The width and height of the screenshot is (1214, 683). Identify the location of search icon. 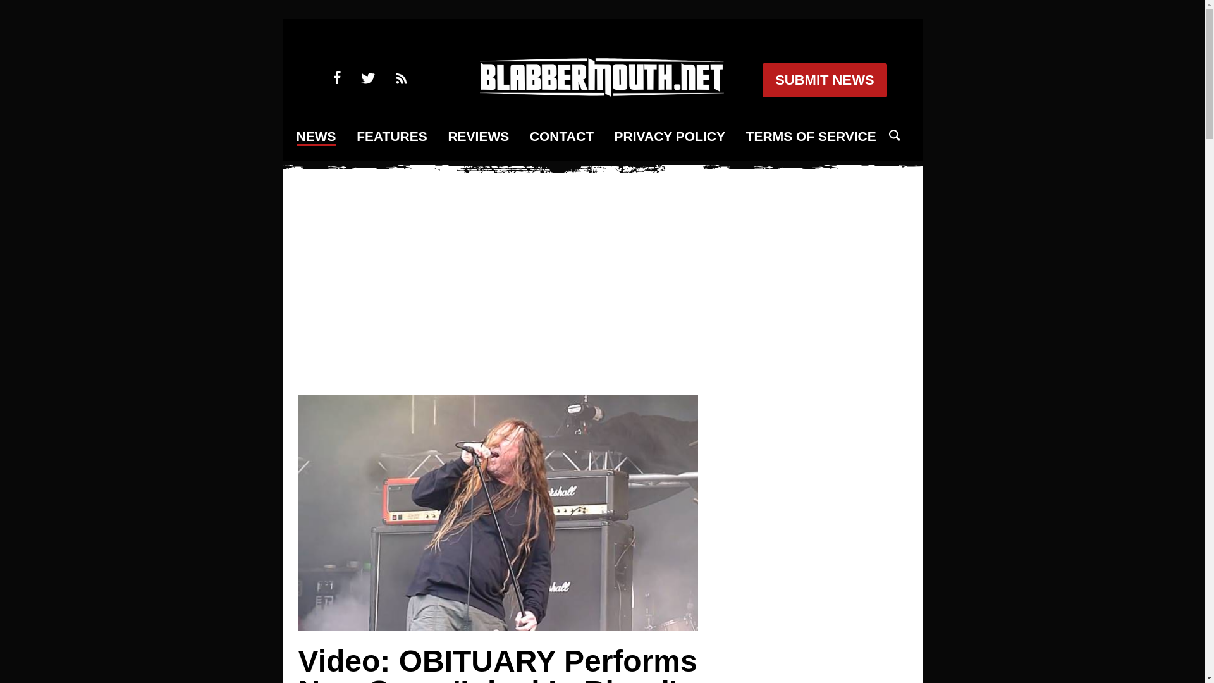
(894, 135).